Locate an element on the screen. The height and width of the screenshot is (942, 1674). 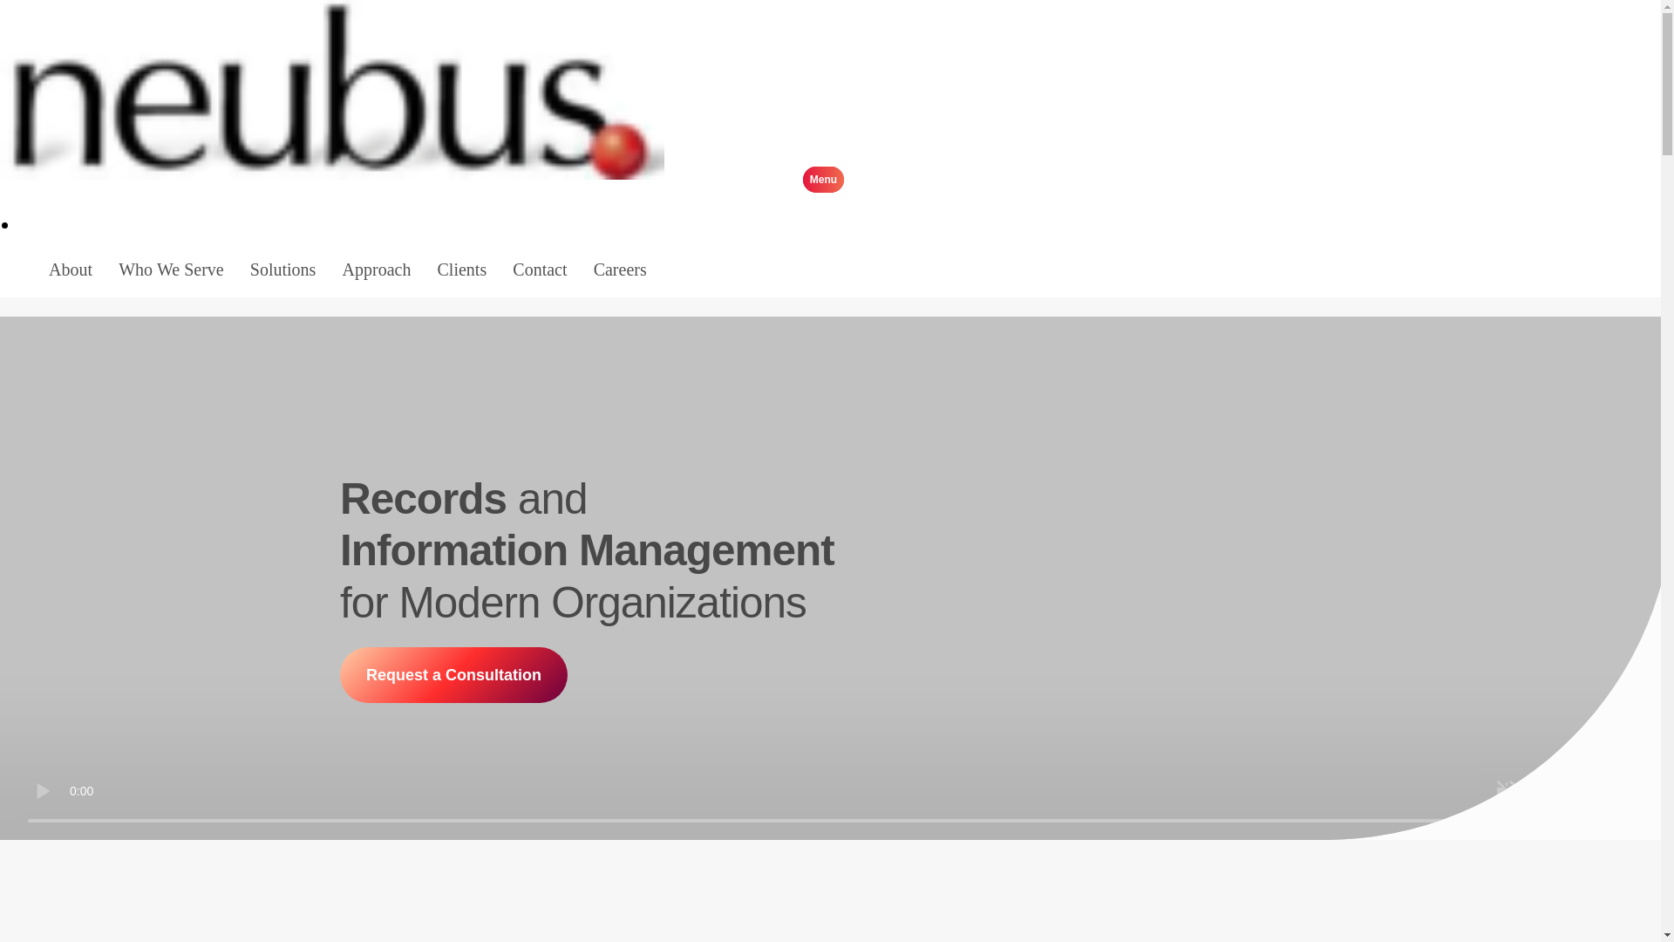
Approach is located at coordinates (377, 270).